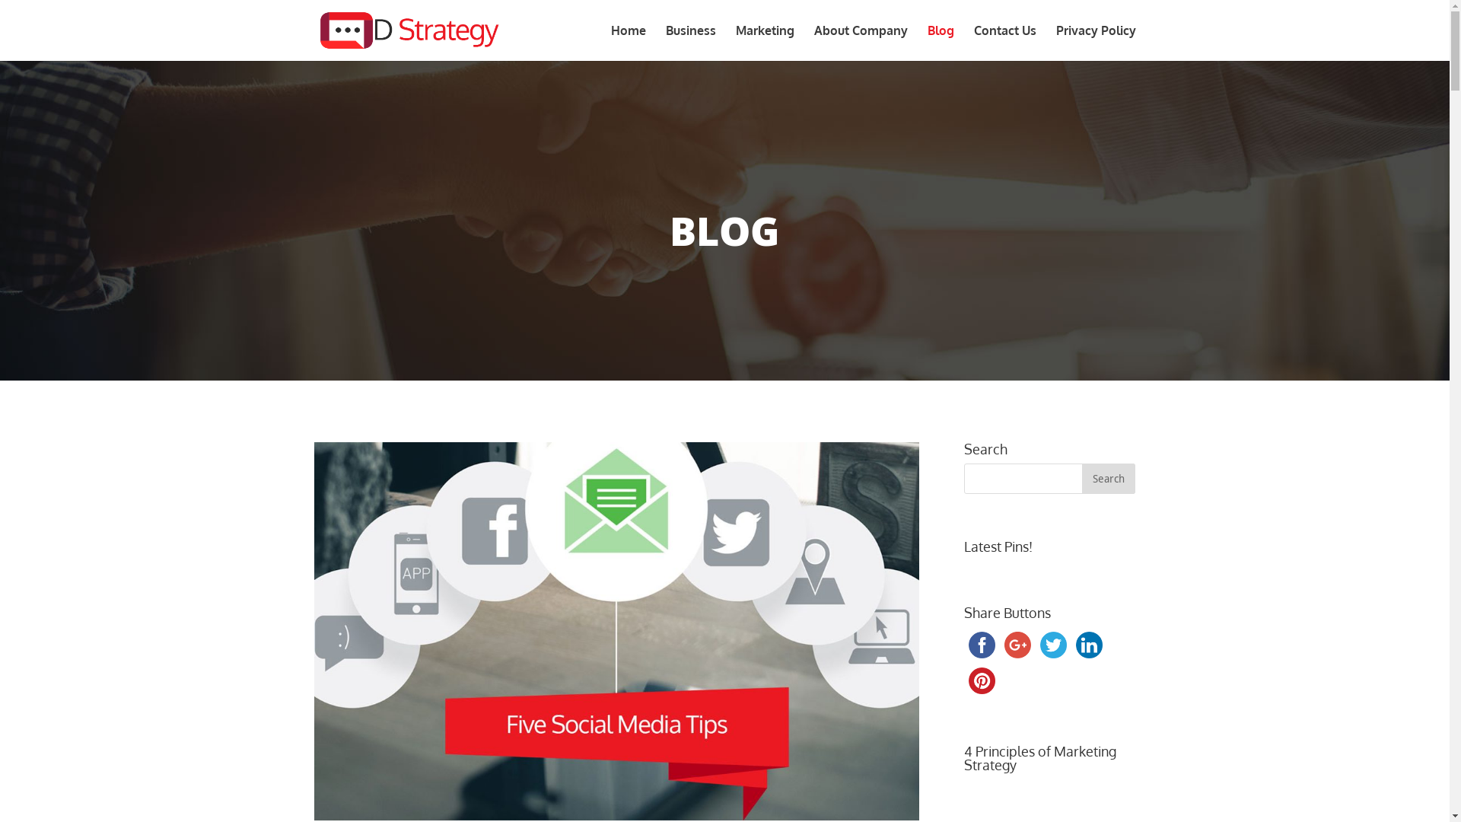 The width and height of the screenshot is (1461, 822). Describe the element at coordinates (1109, 479) in the screenshot. I see `Search` at that location.